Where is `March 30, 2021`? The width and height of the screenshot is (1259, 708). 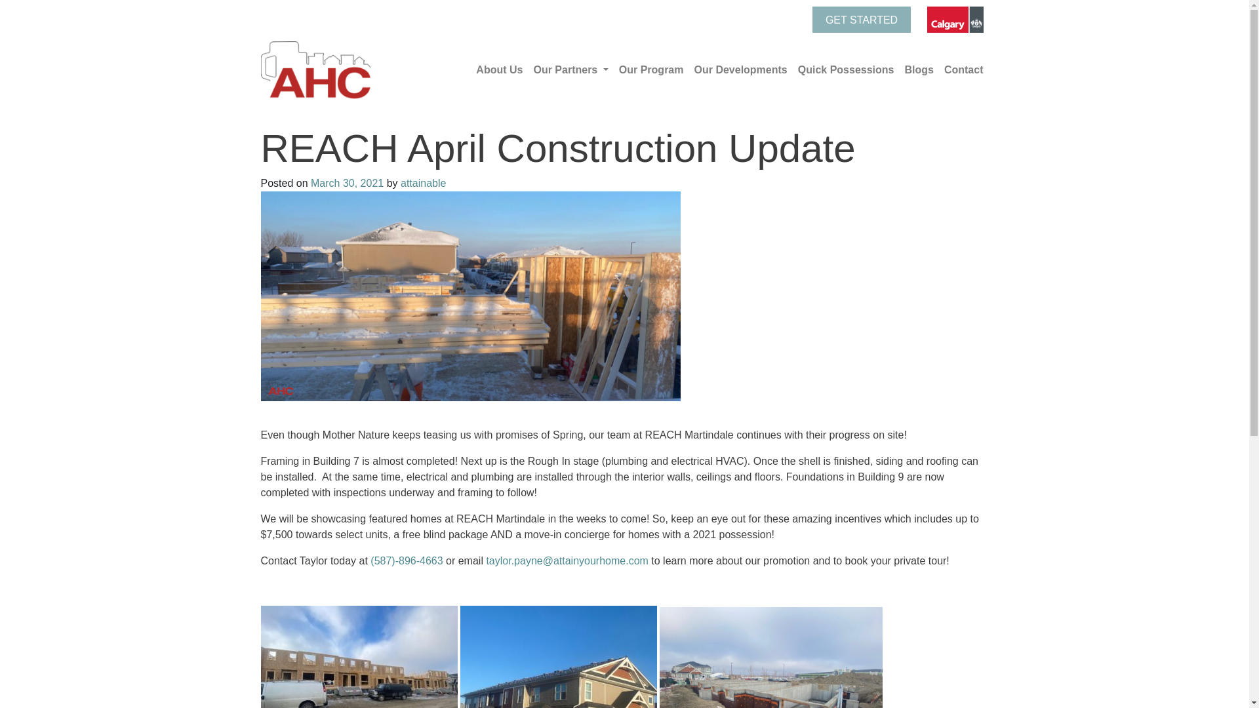
March 30, 2021 is located at coordinates (348, 184).